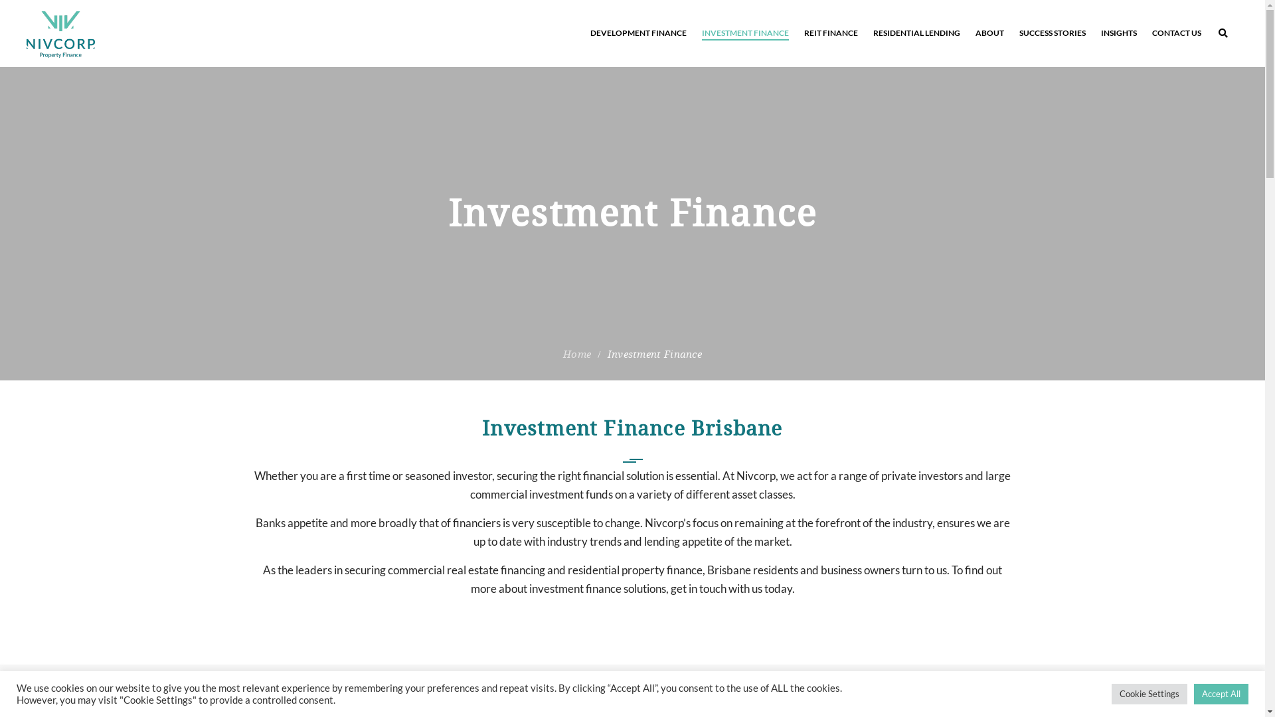 The image size is (1275, 717). What do you see at coordinates (745, 33) in the screenshot?
I see `INVESTMENT FINANCE` at bounding box center [745, 33].